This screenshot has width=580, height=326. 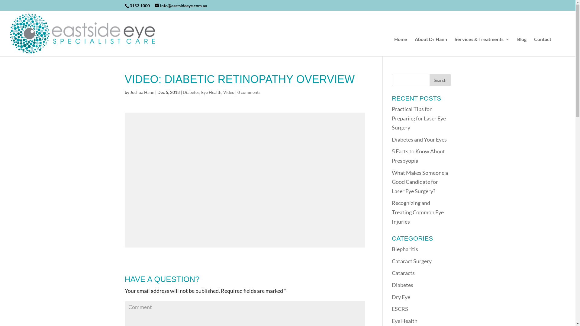 I want to click on Dry Eye, so click(x=401, y=297).